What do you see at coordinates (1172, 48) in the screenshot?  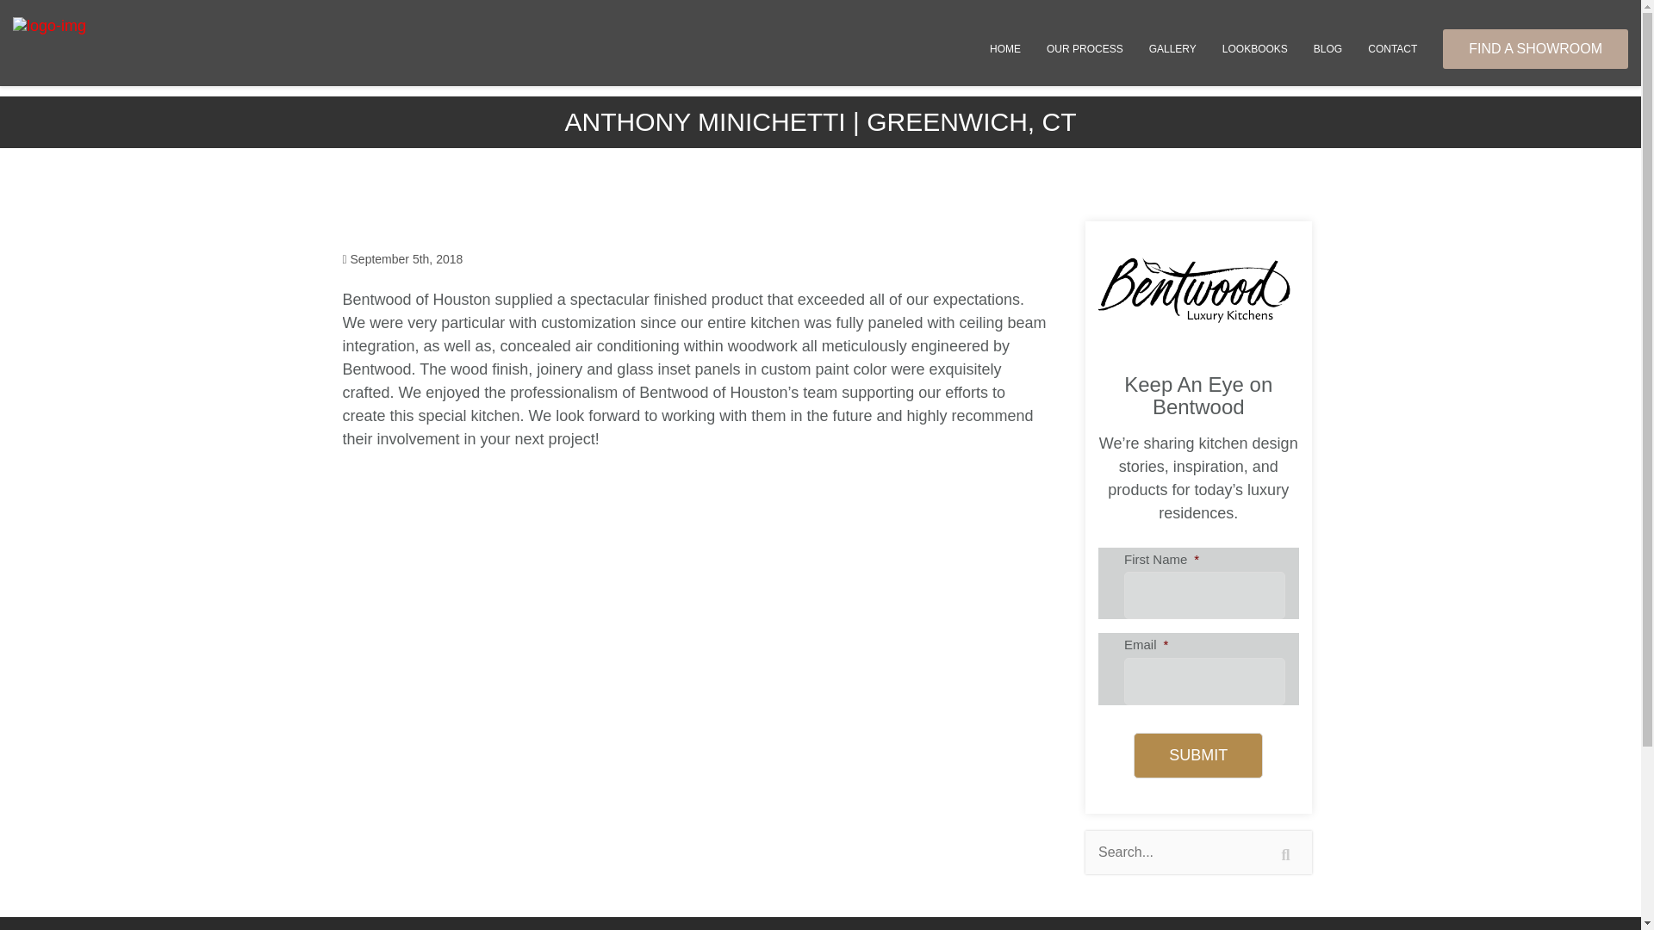 I see `GALLERY` at bounding box center [1172, 48].